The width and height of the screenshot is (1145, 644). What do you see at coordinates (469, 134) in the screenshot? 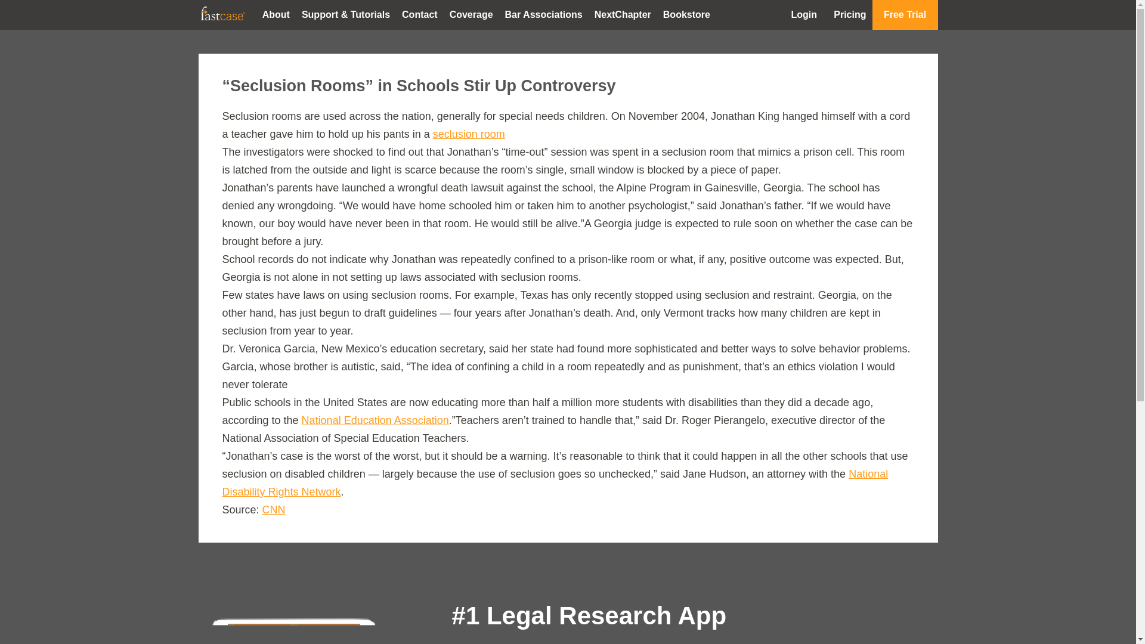
I see `seclusion room` at bounding box center [469, 134].